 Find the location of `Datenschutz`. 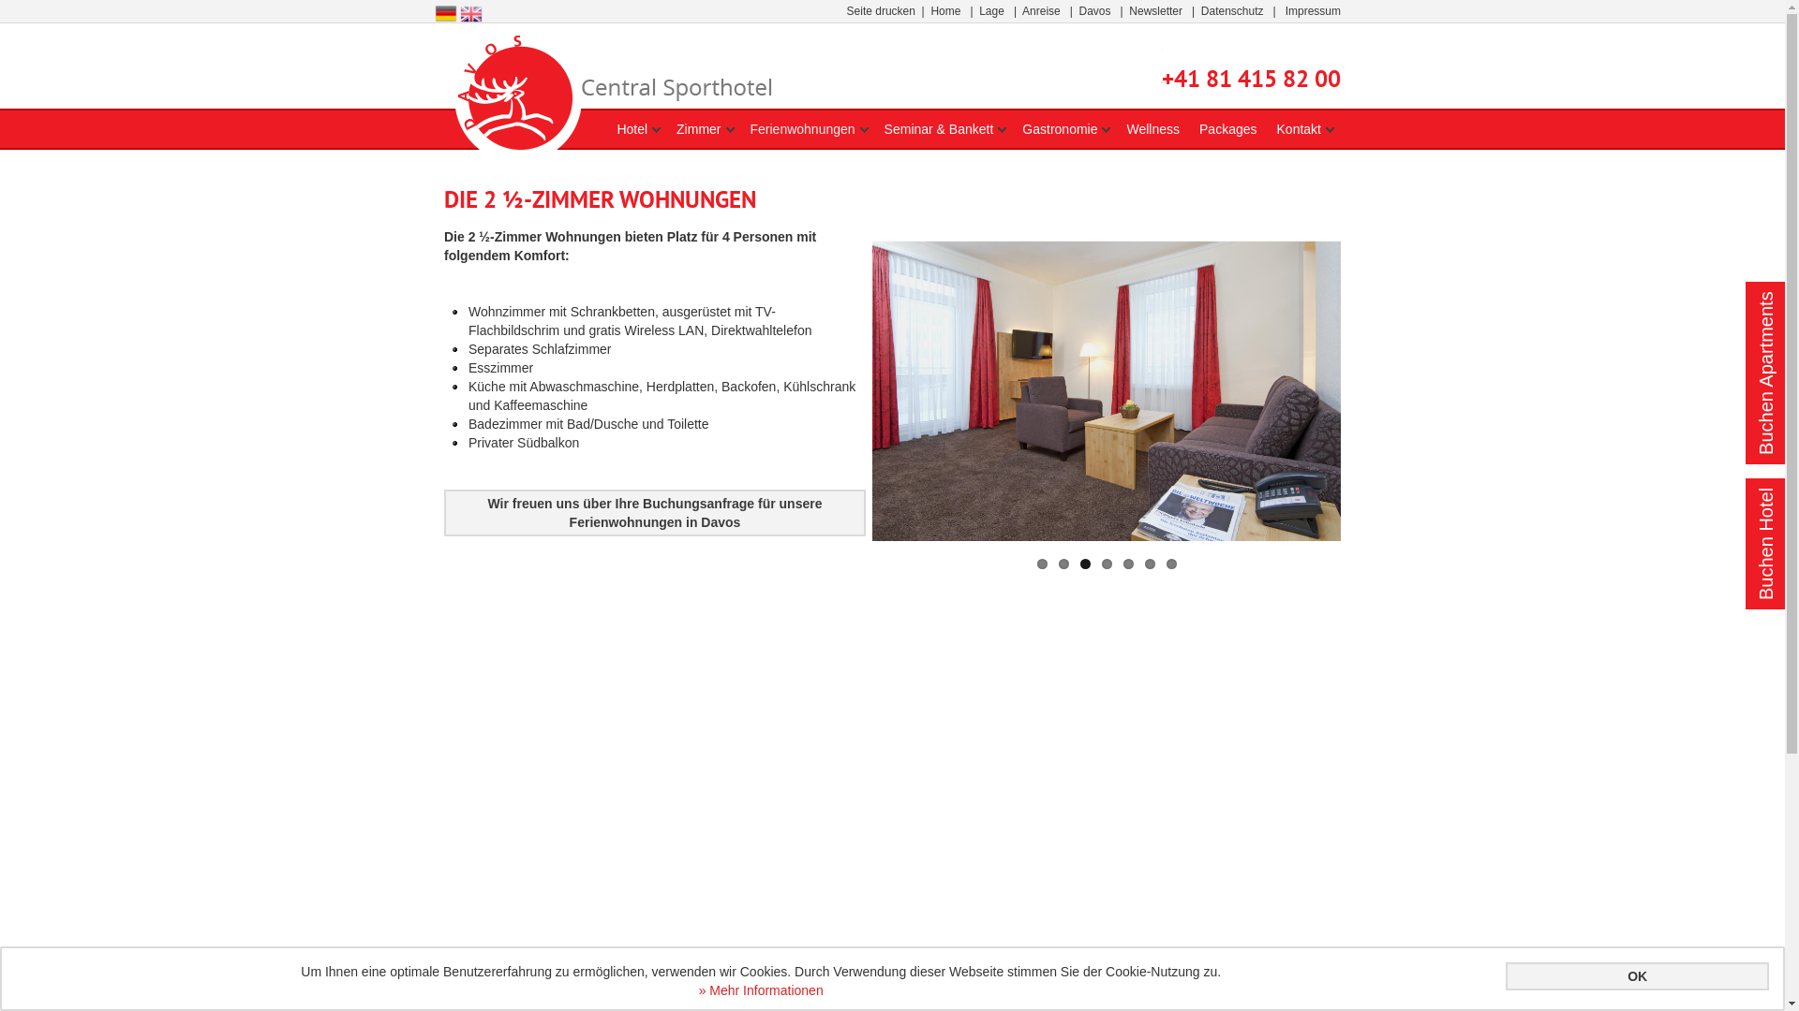

Datenschutz is located at coordinates (1233, 11).